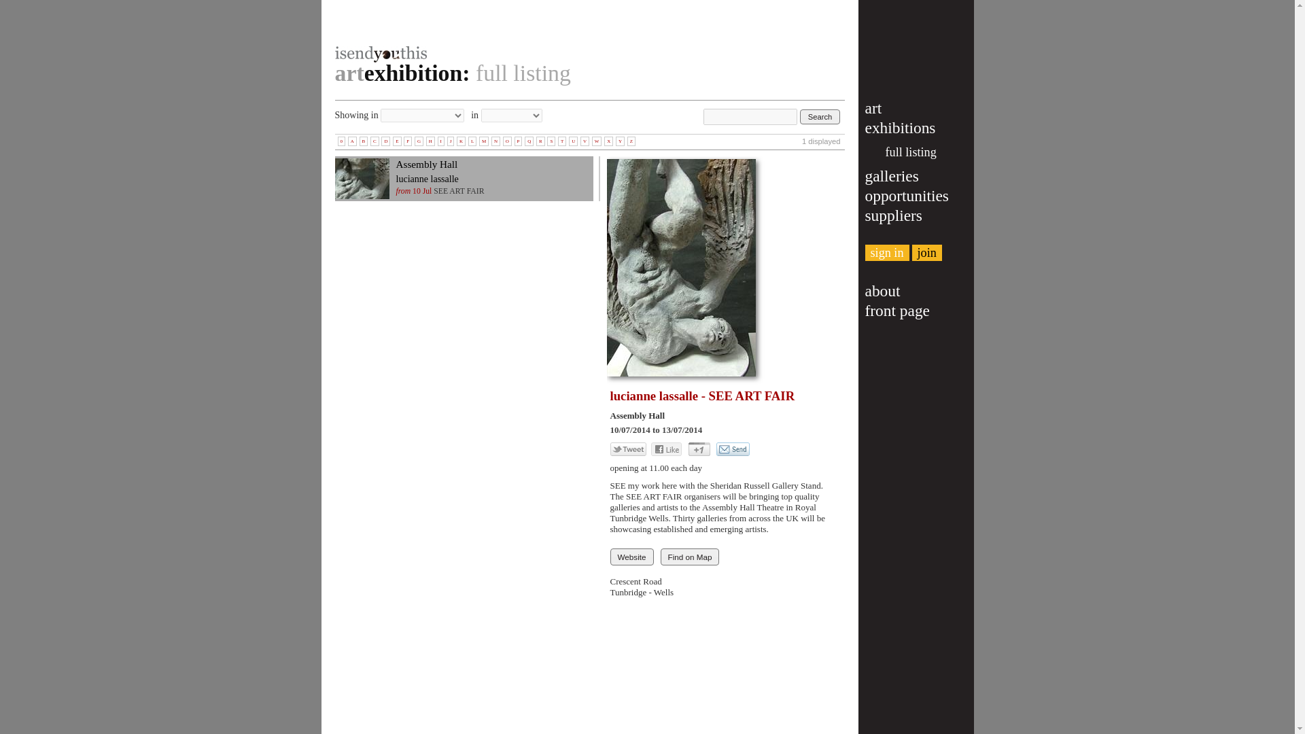 The height and width of the screenshot is (734, 1305). I want to click on Click to share with someone by email, so click(733, 449).